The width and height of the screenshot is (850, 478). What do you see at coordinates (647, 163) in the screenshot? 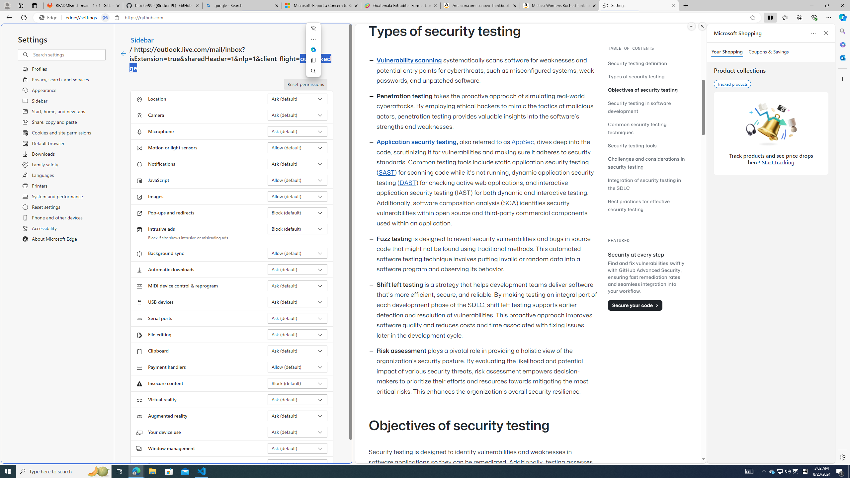
I see `Challenges and considerations in security testing` at bounding box center [647, 163].